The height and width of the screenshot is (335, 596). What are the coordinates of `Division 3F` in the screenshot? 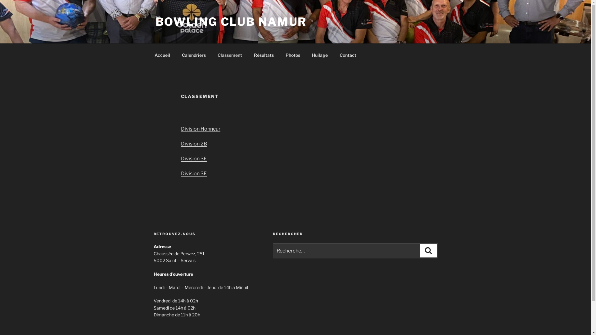 It's located at (194, 174).